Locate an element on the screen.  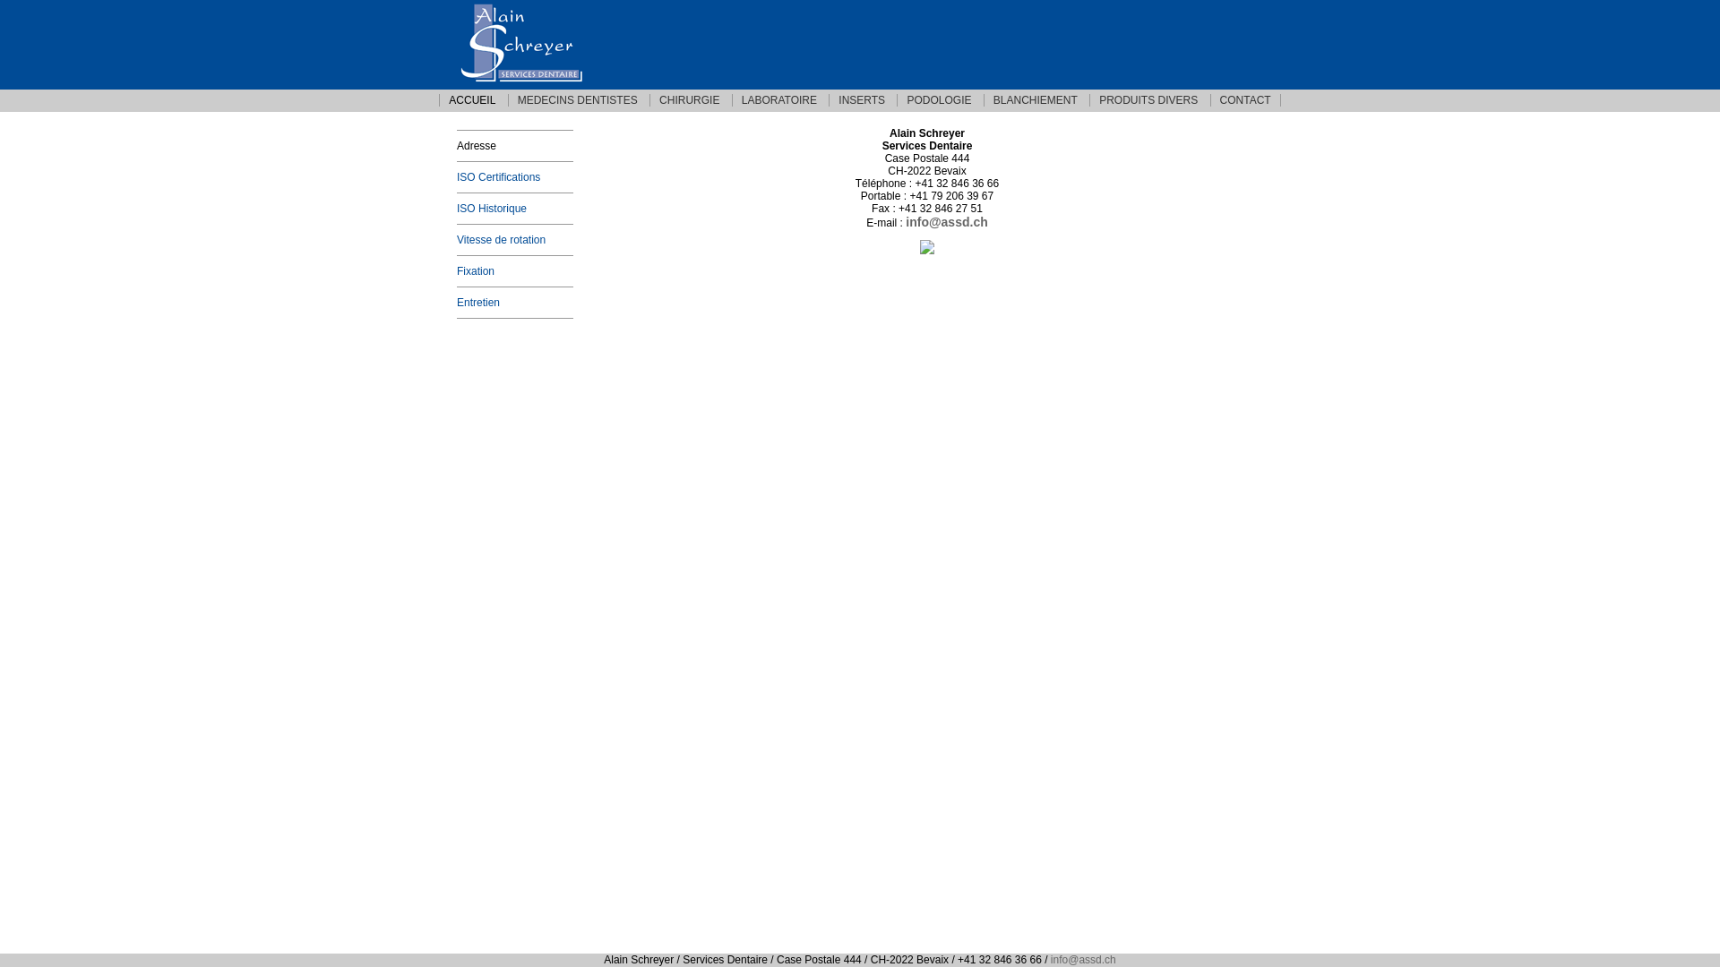
info@assd.ch is located at coordinates (1084, 960).